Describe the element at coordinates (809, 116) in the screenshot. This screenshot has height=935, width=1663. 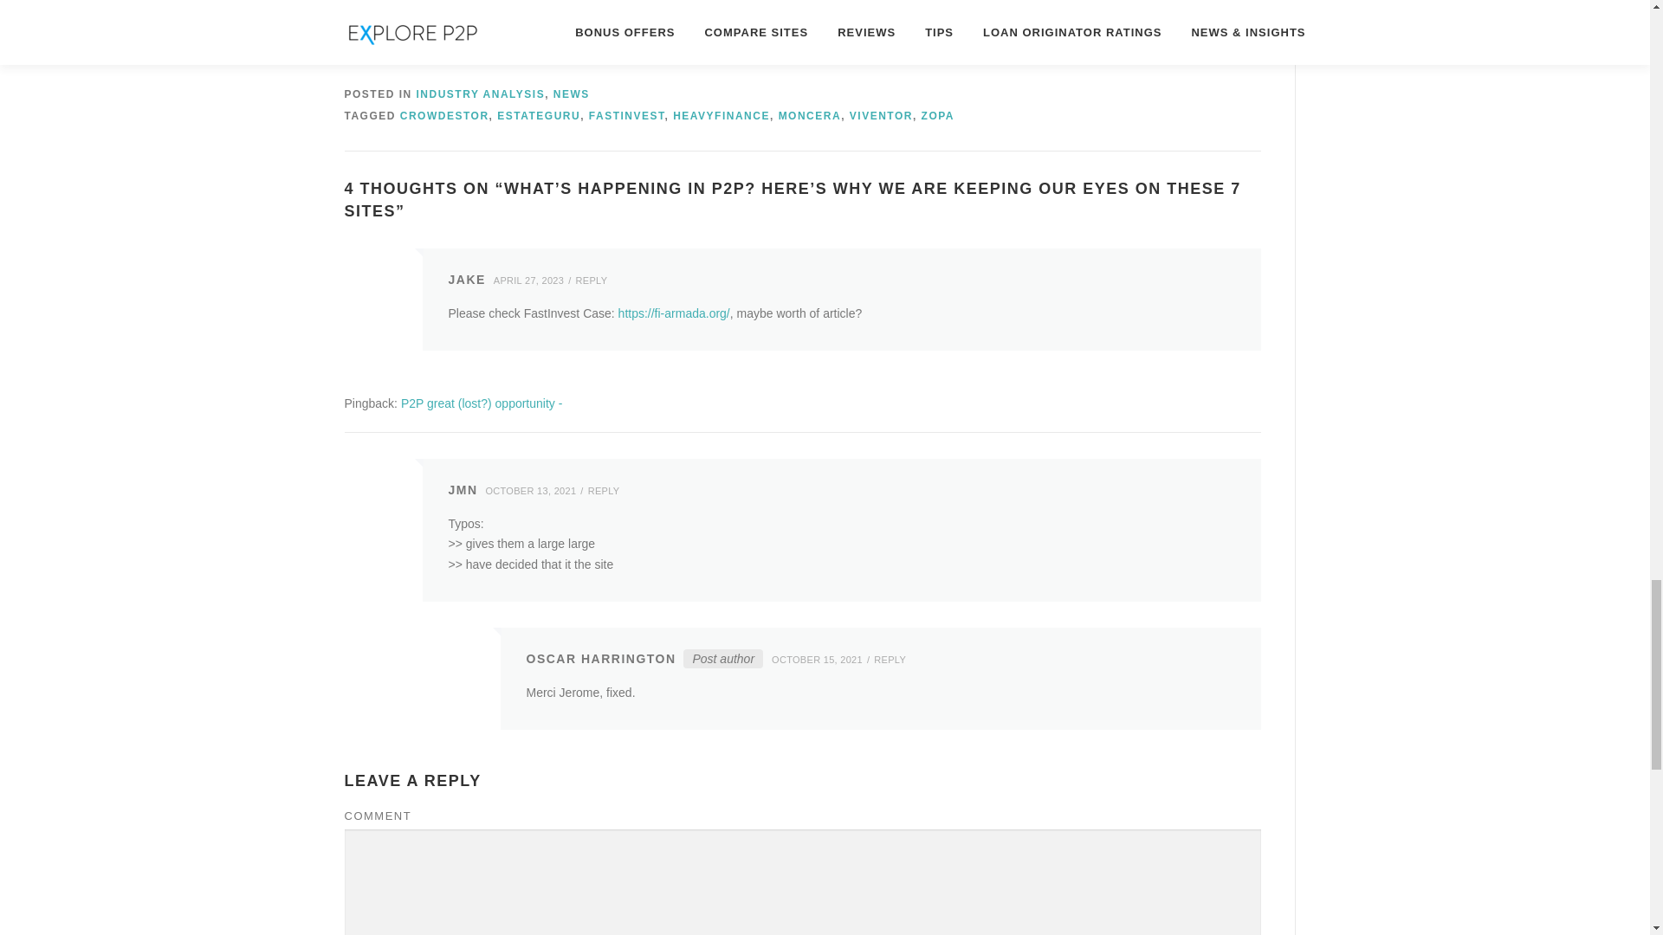
I see `MONCERA` at that location.